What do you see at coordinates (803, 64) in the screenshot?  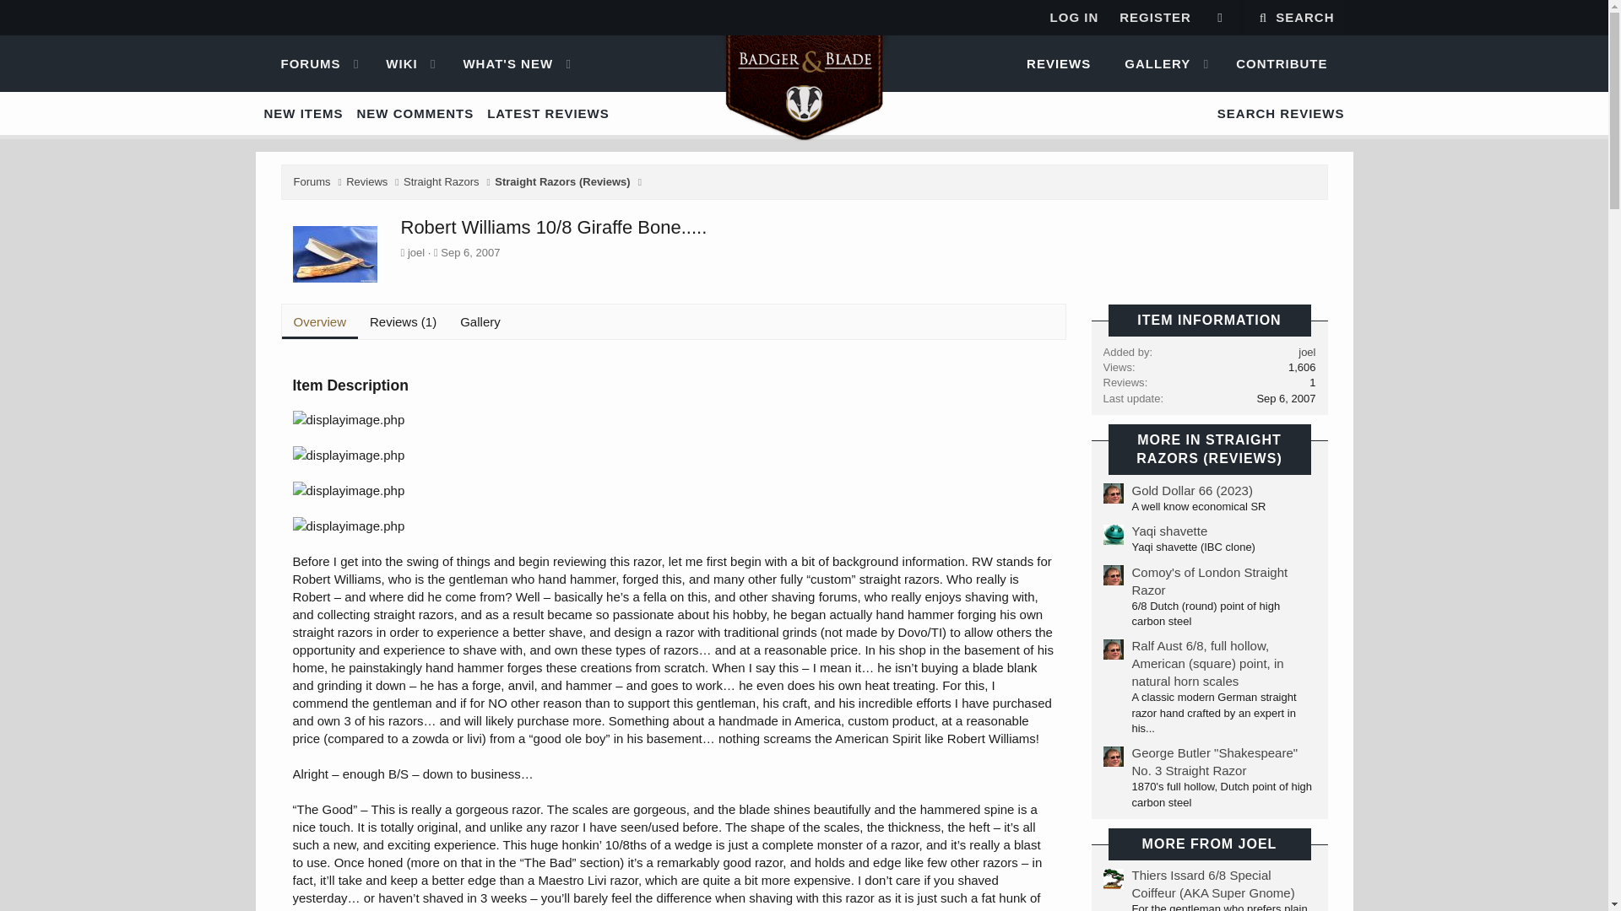 I see `Lights off!` at bounding box center [803, 64].